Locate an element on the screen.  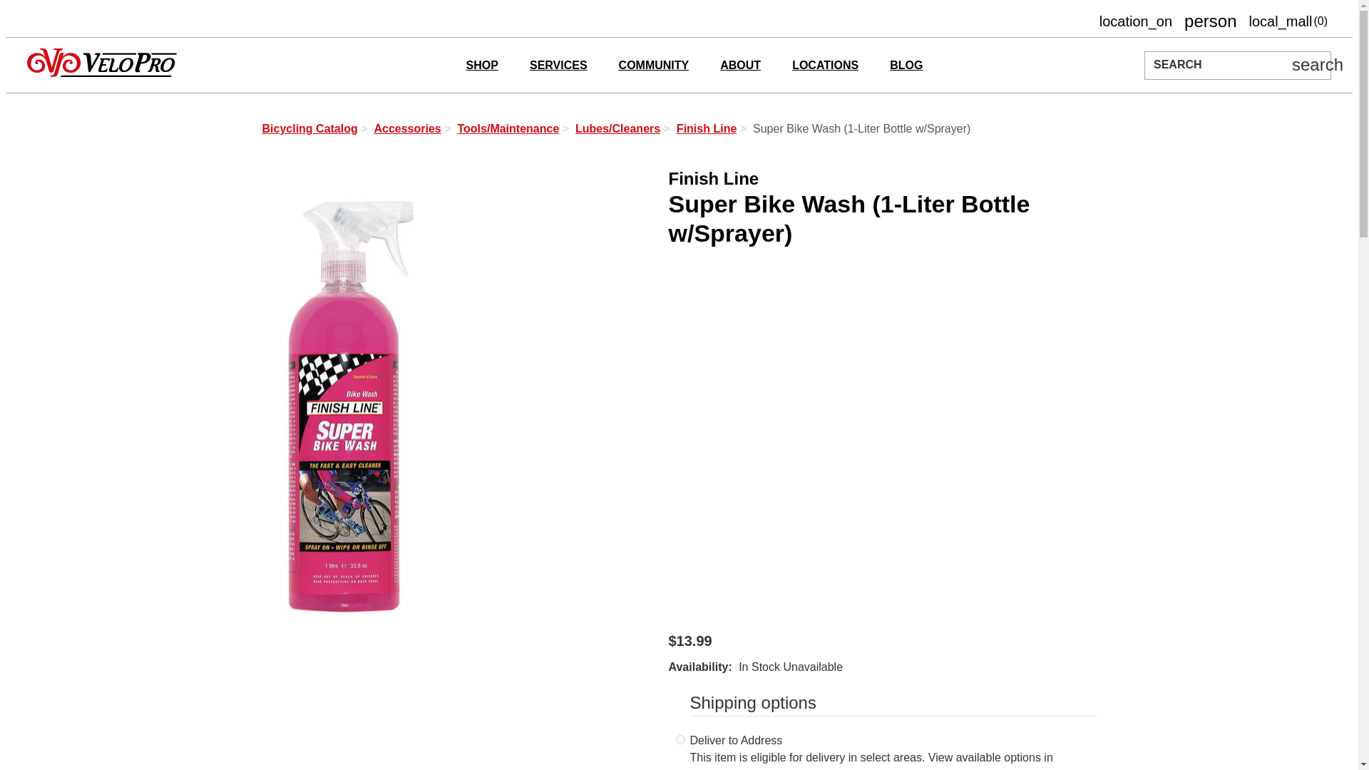
Account is located at coordinates (482, 66).